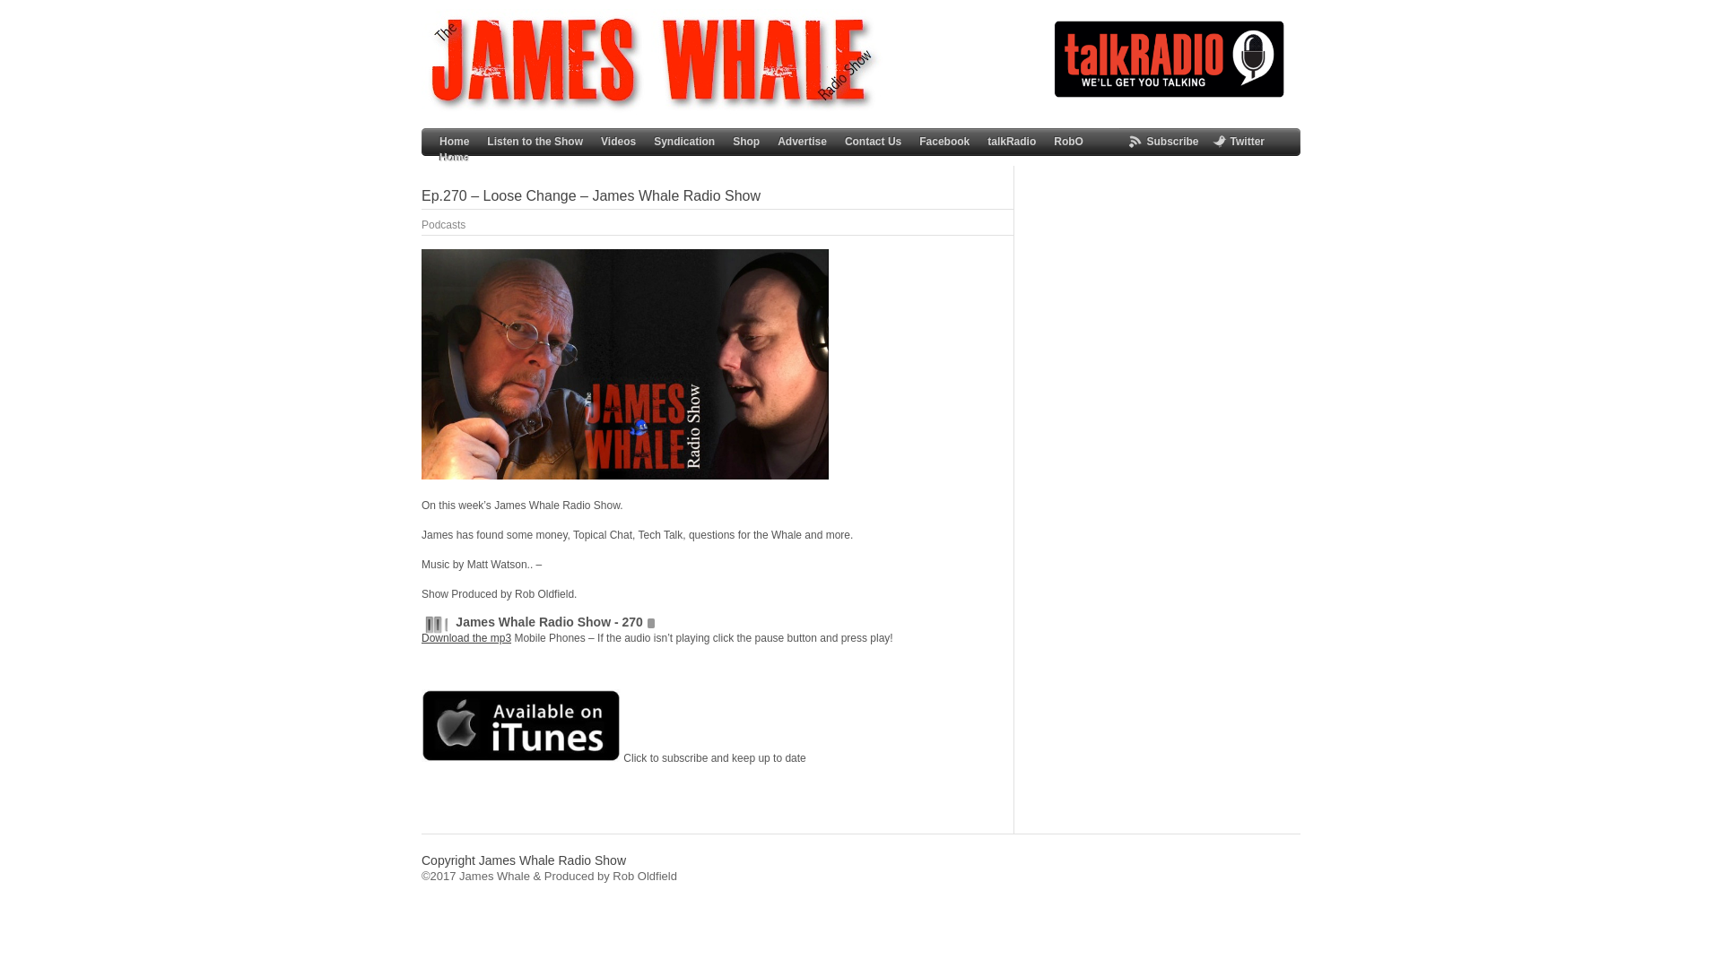  I want to click on Shop, so click(746, 142).